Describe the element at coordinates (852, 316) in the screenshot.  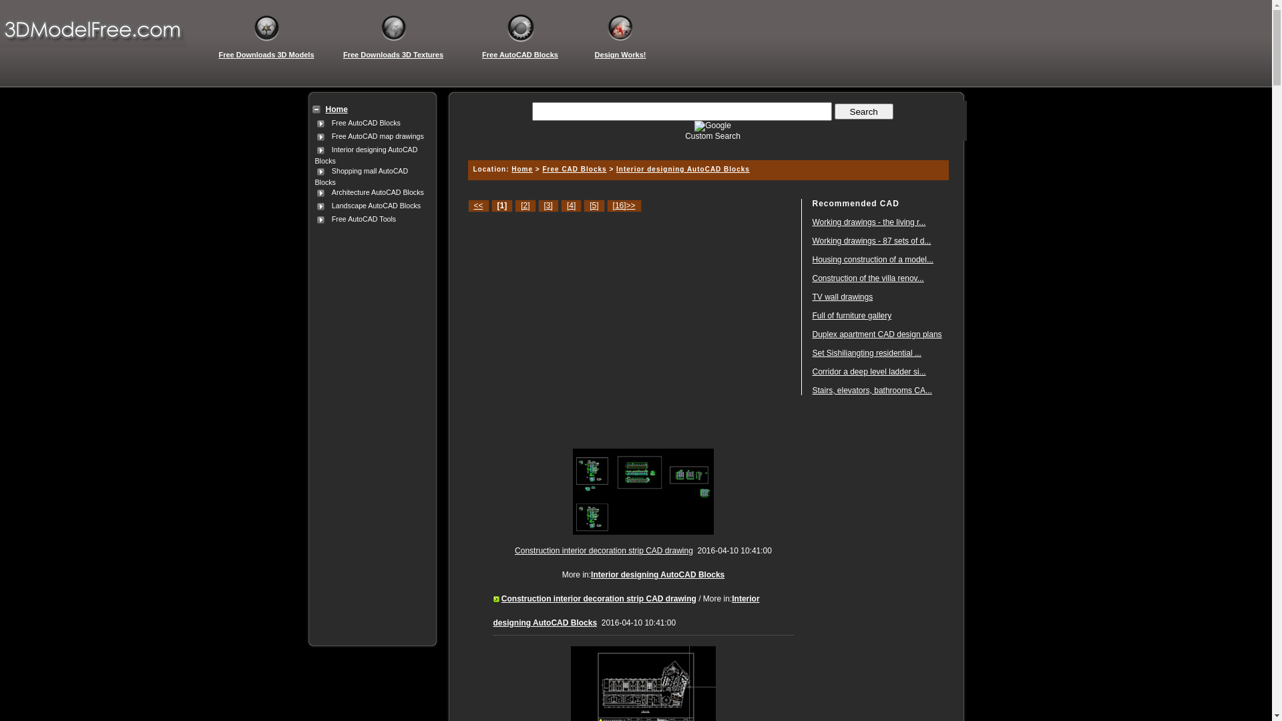
I see `Full of furniture gallery` at that location.